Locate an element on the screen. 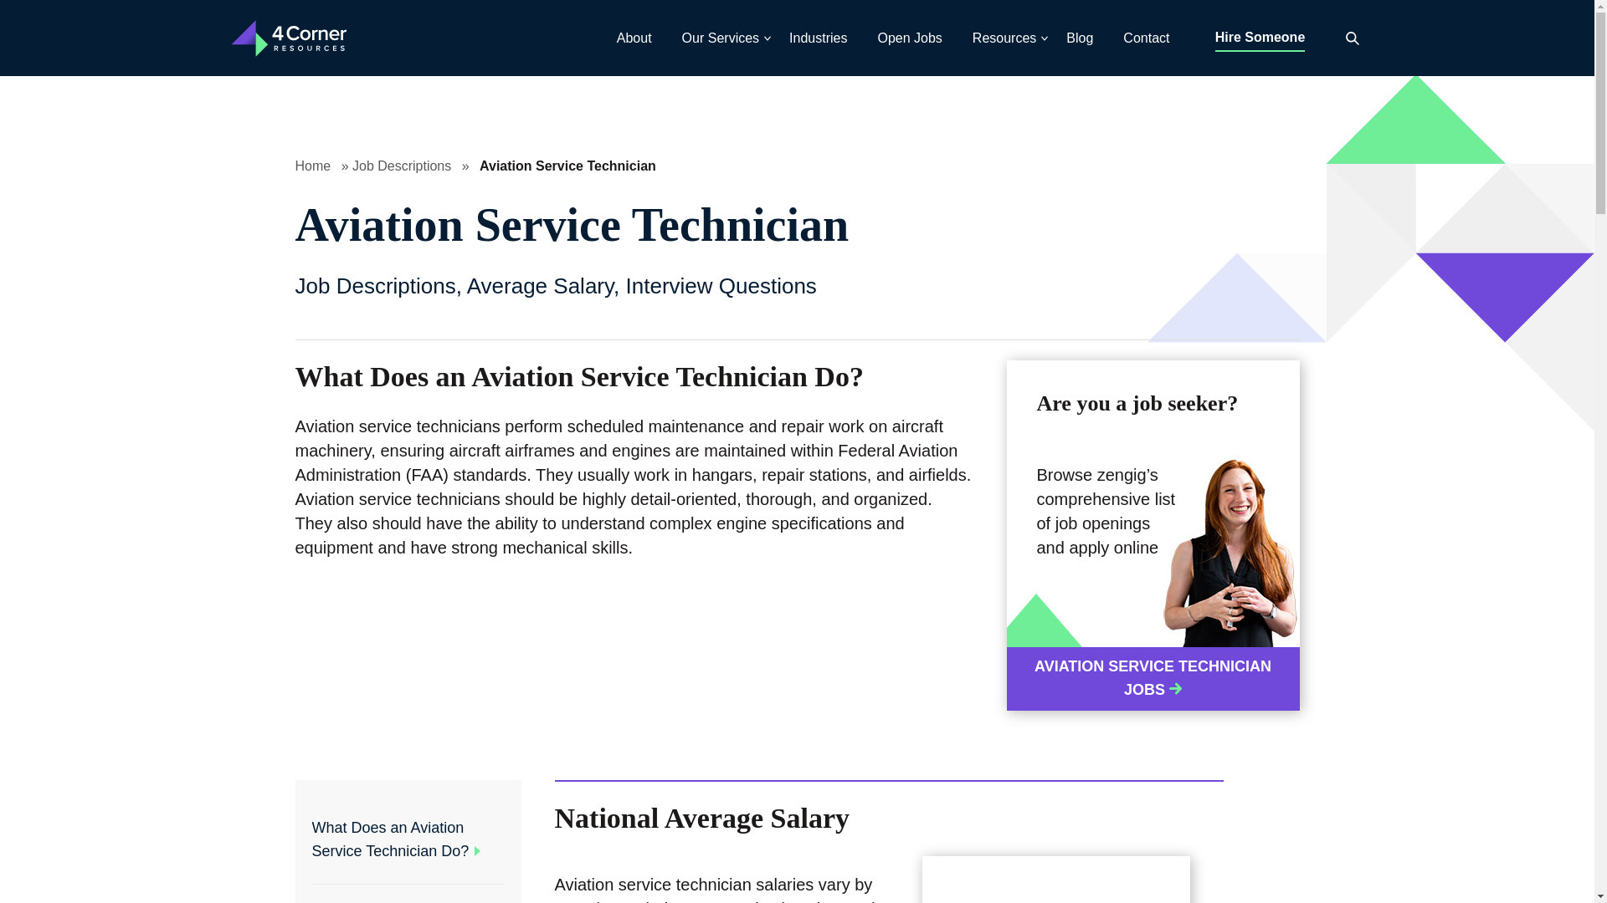 This screenshot has width=1607, height=903. Resources is located at coordinates (1004, 38).